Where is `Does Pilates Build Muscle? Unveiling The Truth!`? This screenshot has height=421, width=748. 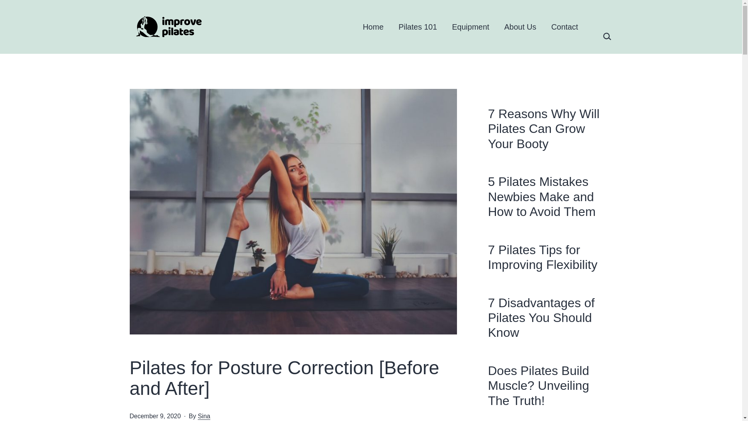 Does Pilates Build Muscle? Unveiling The Truth! is located at coordinates (550, 386).